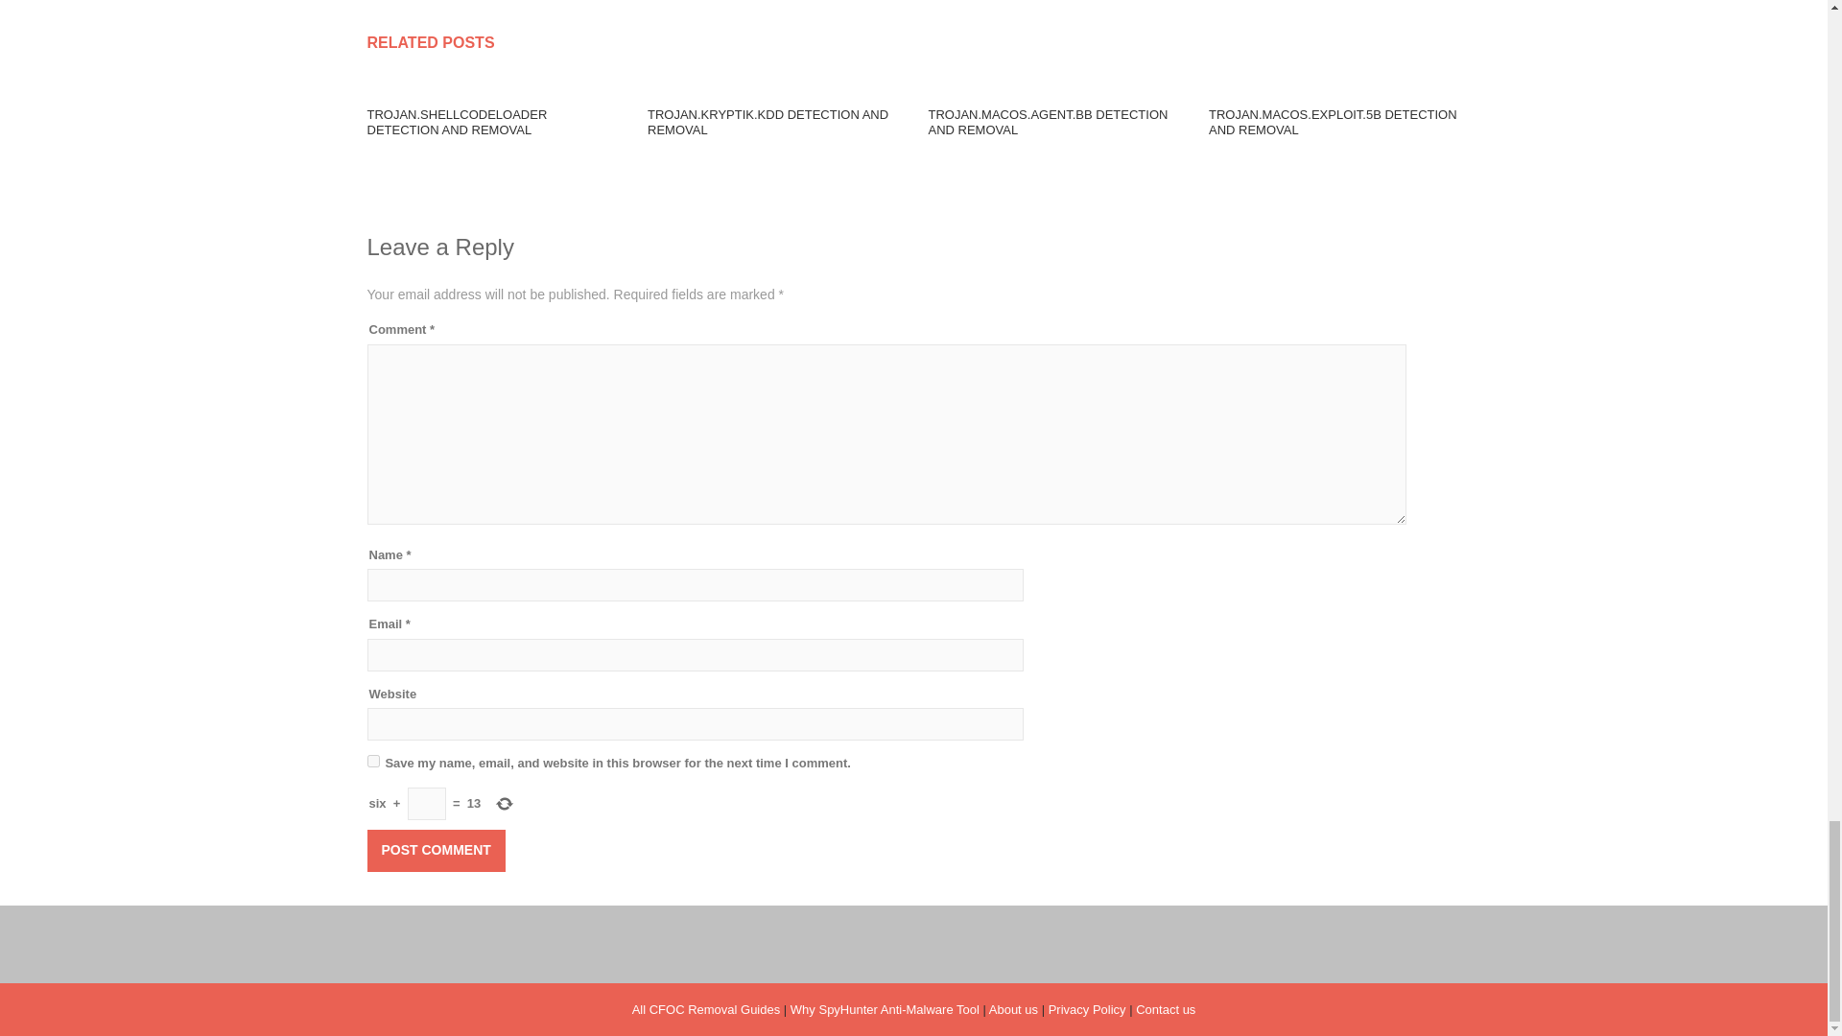 This screenshot has height=1036, width=1842. I want to click on TROJAN.MACOS.EXPLOIT.5B DETECTION AND REMOVAL, so click(1332, 123).